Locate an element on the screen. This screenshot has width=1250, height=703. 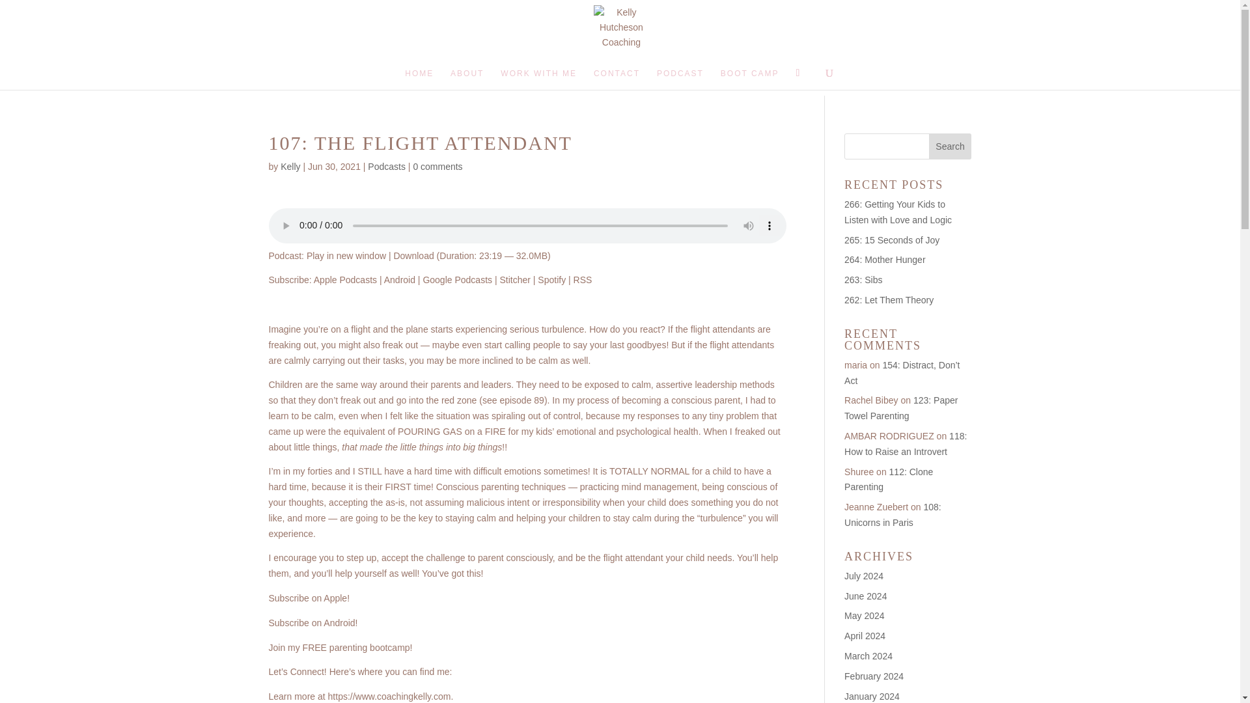
July 2024 is located at coordinates (864, 575).